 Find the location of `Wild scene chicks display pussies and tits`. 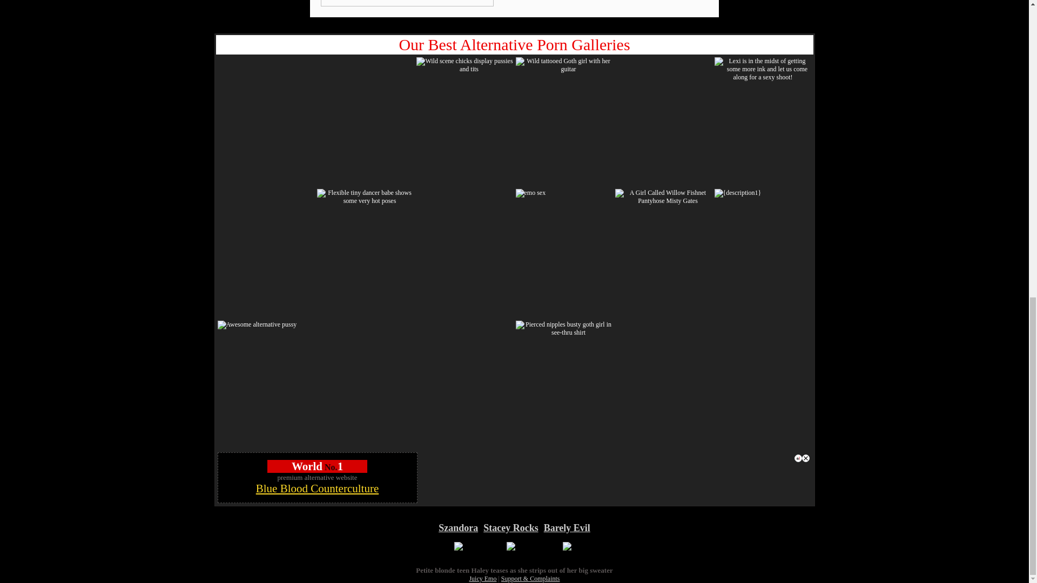

Wild scene chicks display pussies and tits is located at coordinates (464, 65).